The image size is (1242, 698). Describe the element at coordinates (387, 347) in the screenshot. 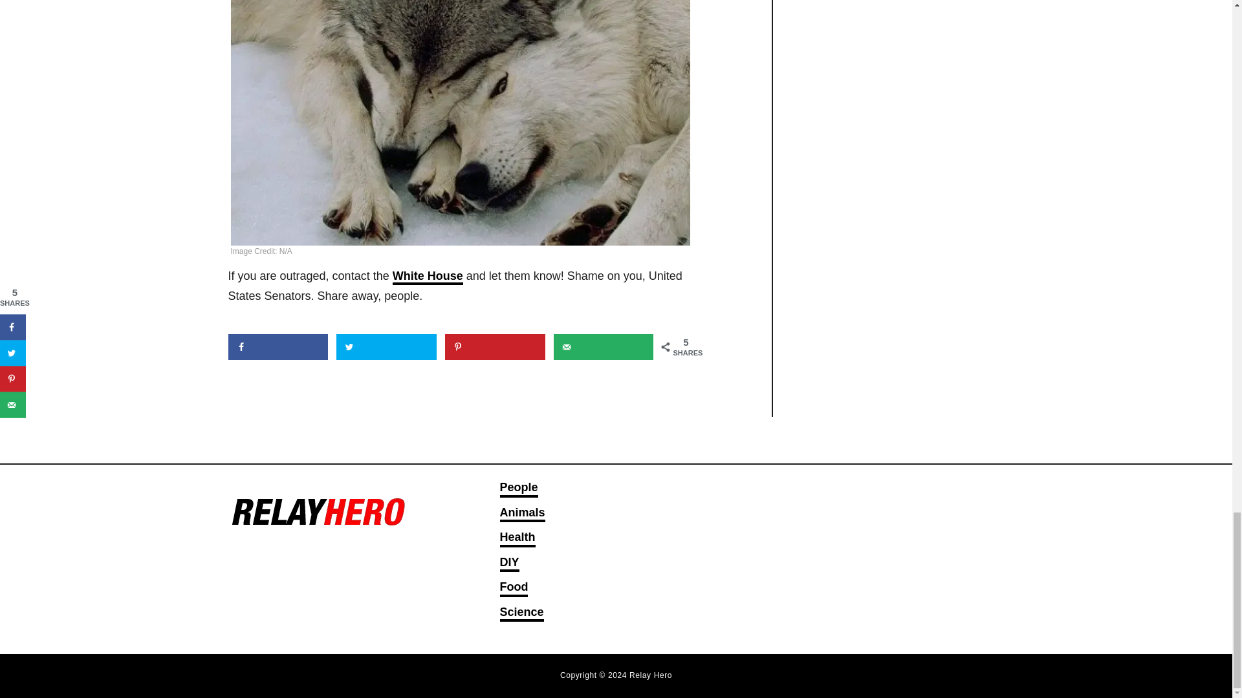

I see `Share on Twitter` at that location.